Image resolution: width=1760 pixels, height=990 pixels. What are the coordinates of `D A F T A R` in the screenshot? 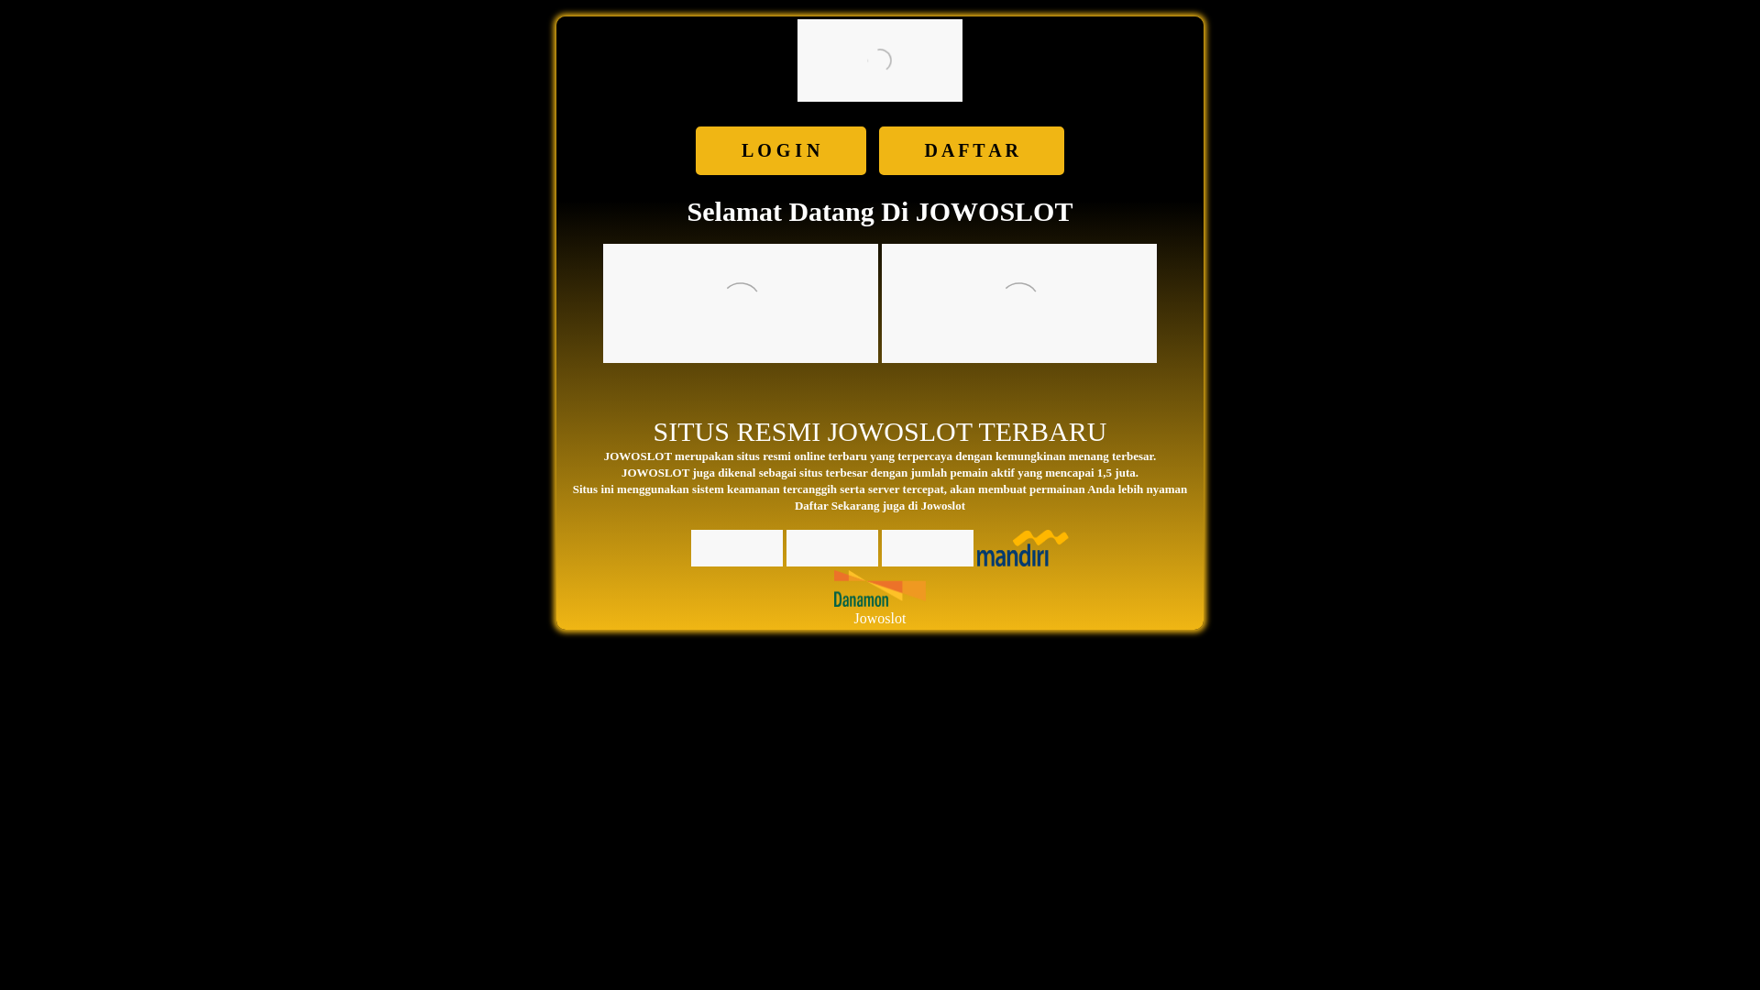 It's located at (972, 150).